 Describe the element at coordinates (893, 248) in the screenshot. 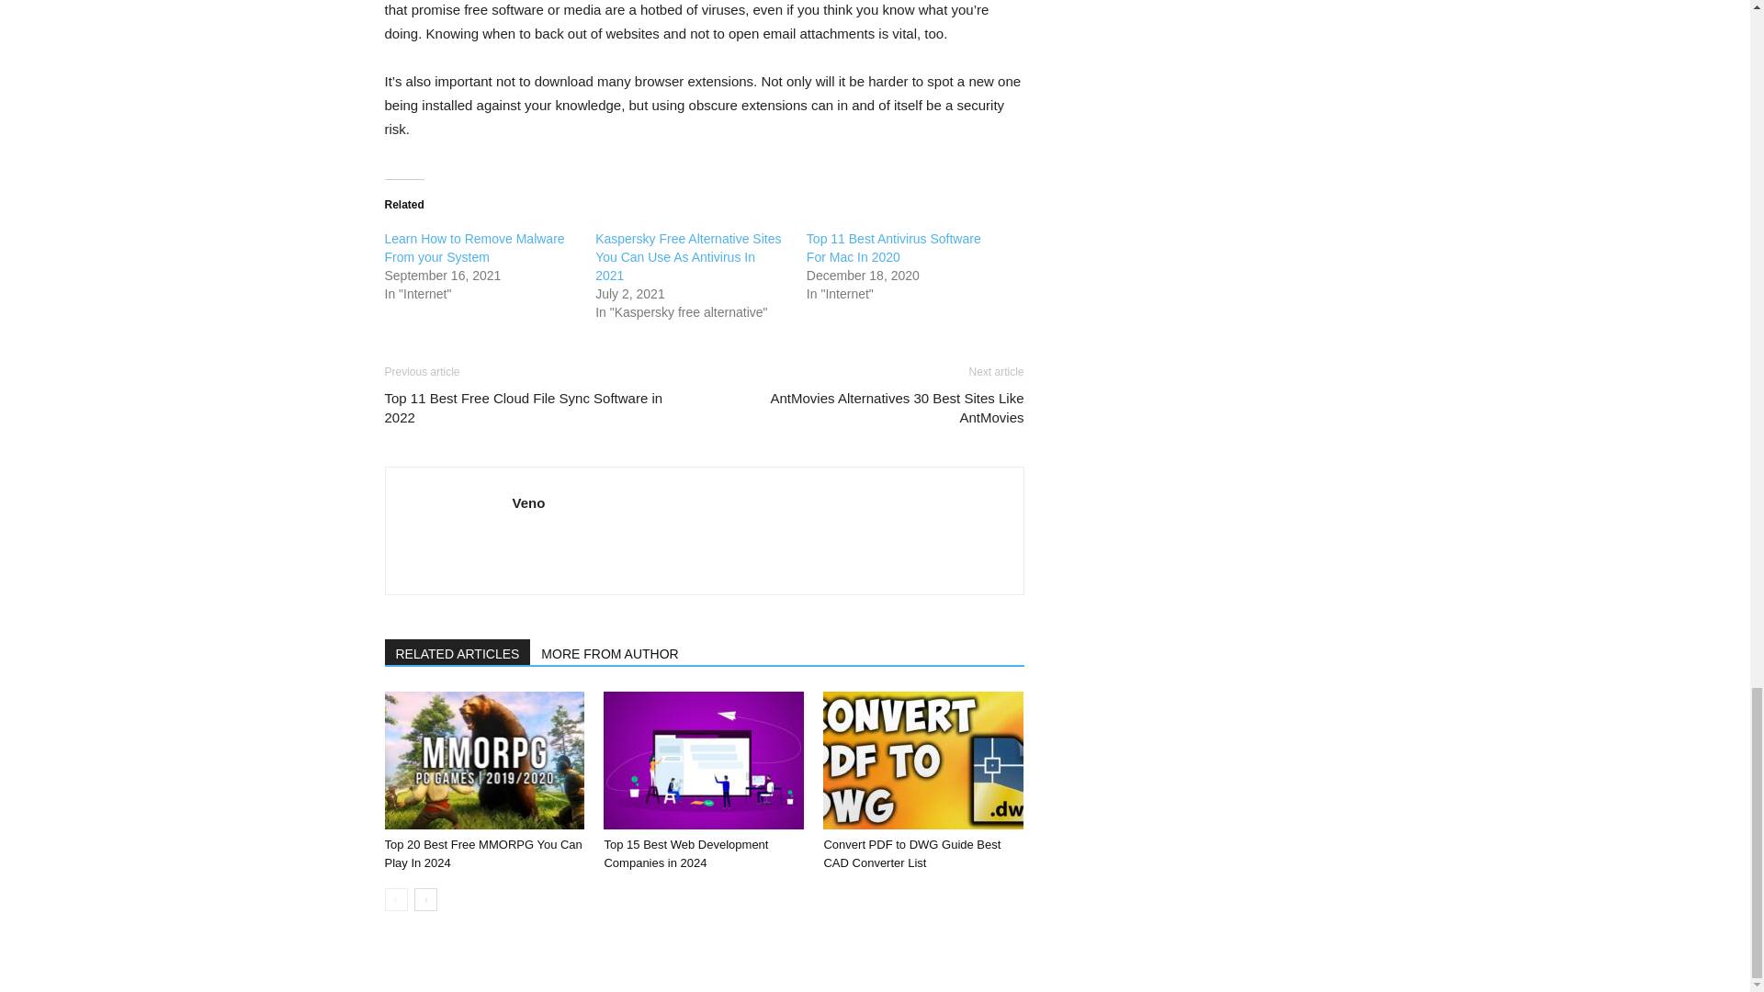

I see `Top 11 Best Antivirus Software For Mac In 2020` at that location.